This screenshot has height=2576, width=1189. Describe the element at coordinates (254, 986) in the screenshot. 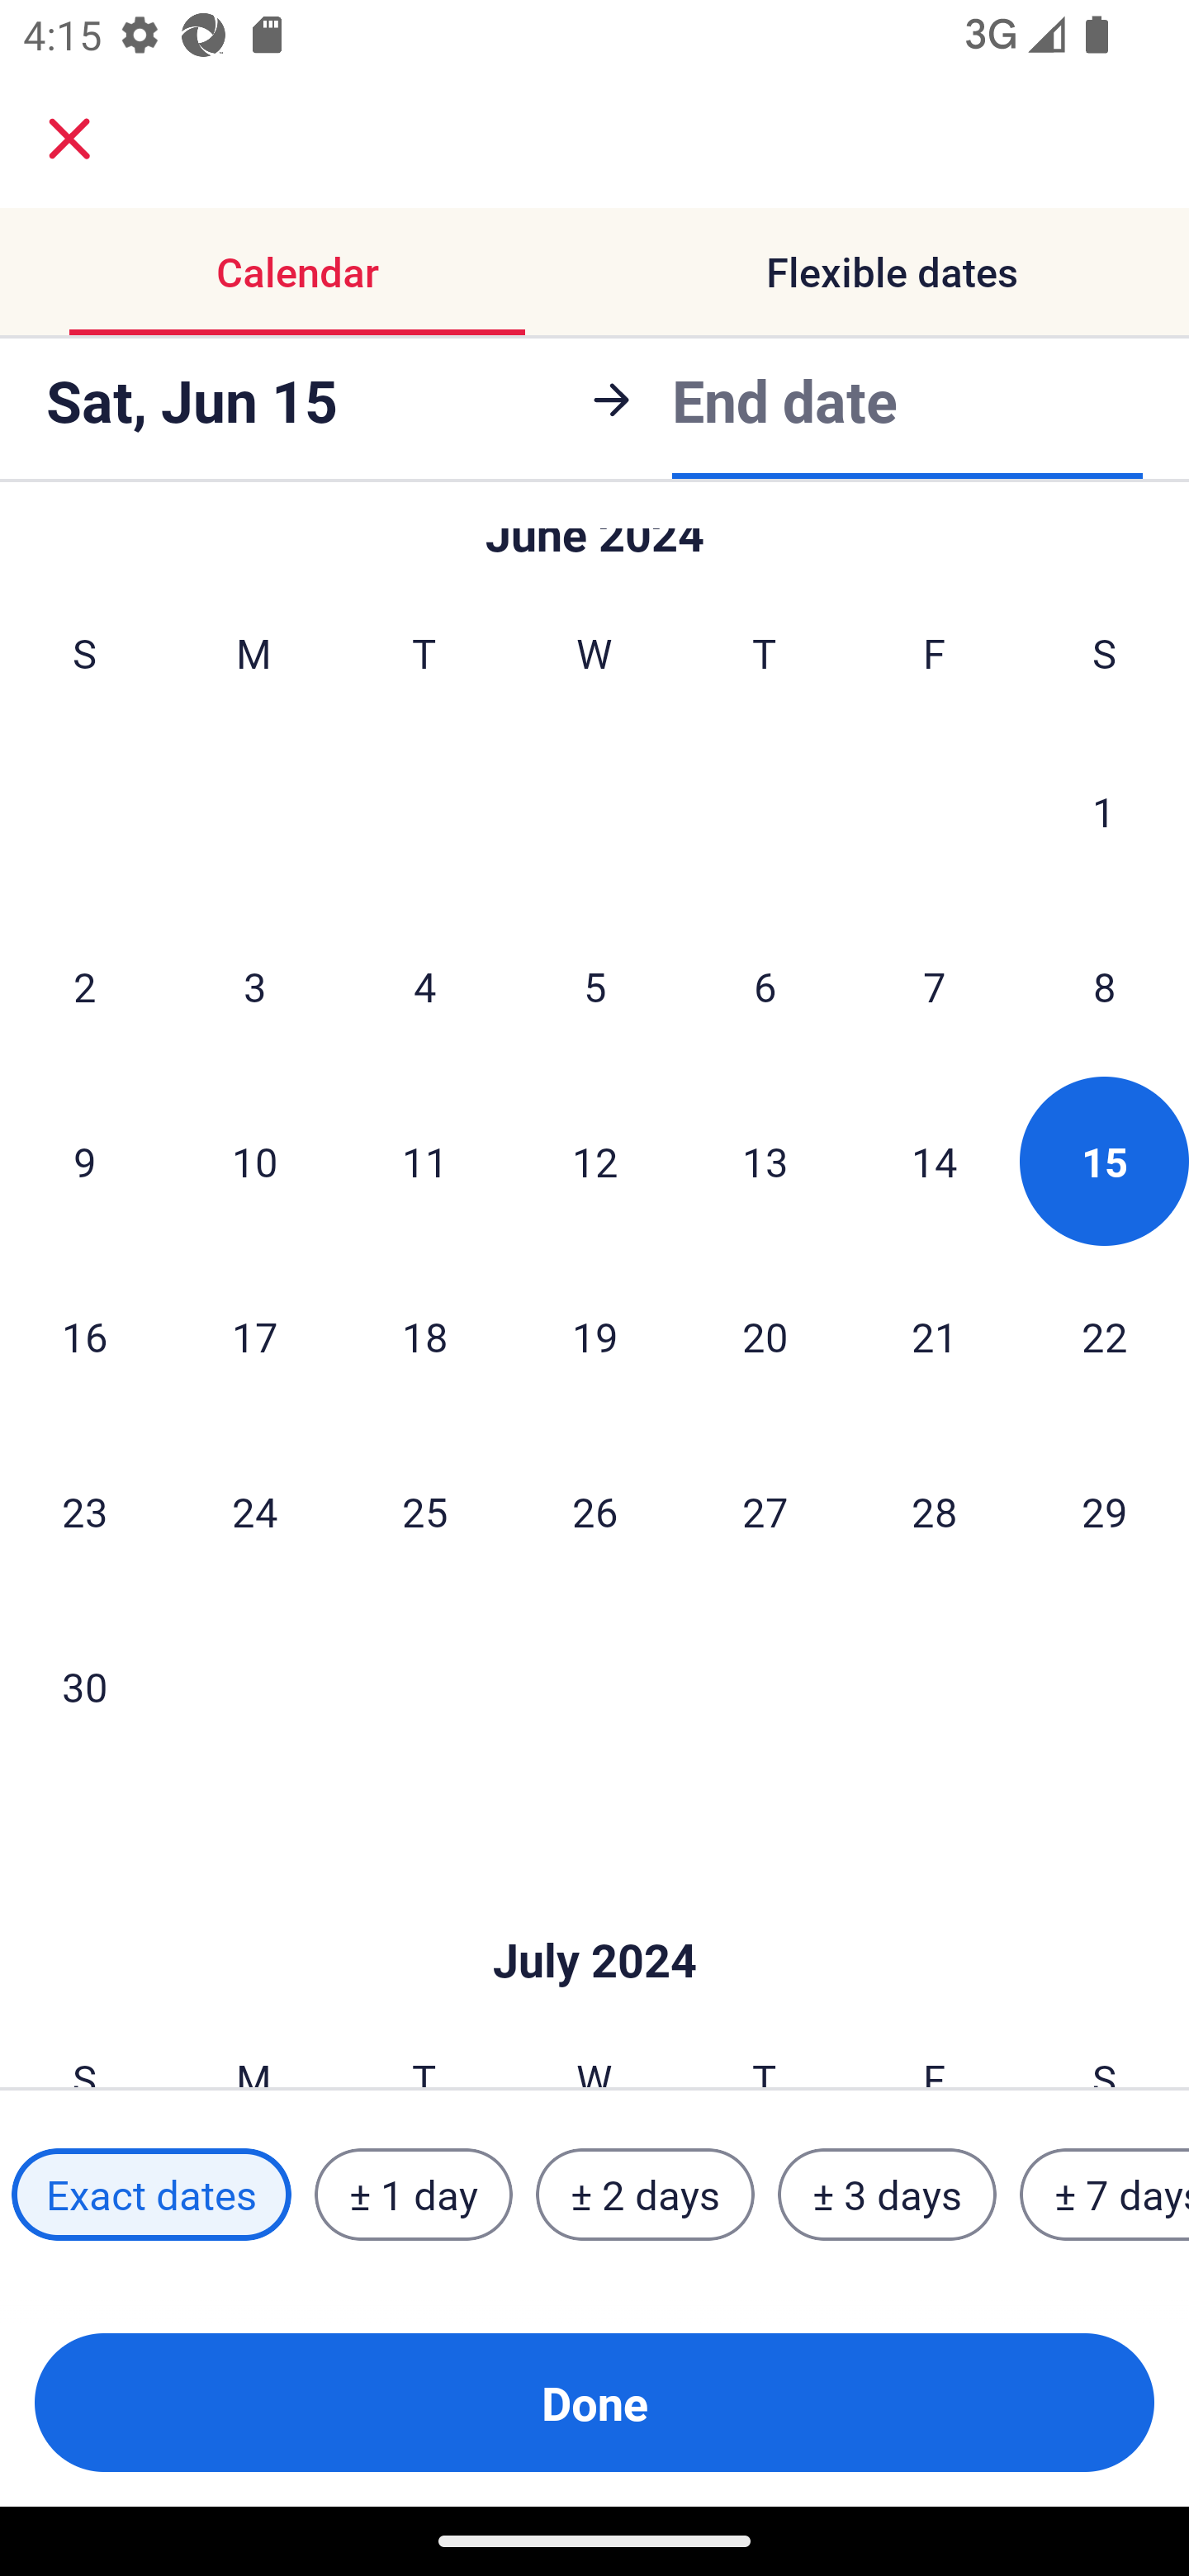

I see `3 Monday, June 3, 2024` at that location.